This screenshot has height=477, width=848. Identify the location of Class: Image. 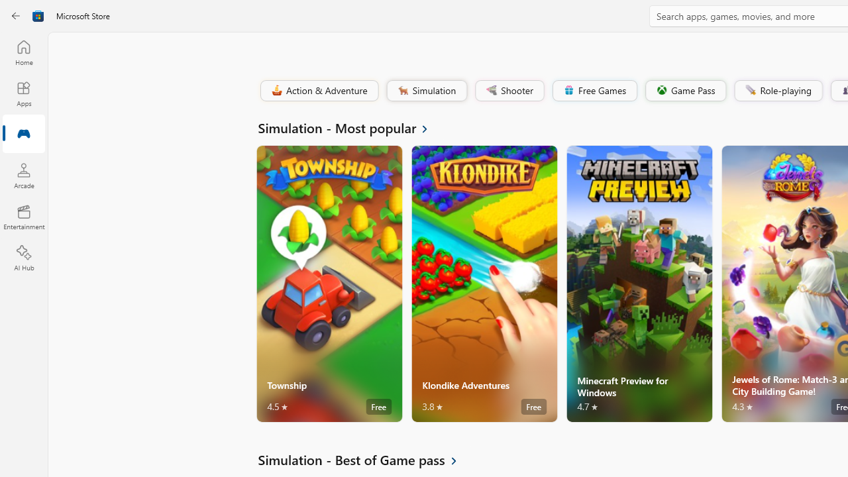
(750, 90).